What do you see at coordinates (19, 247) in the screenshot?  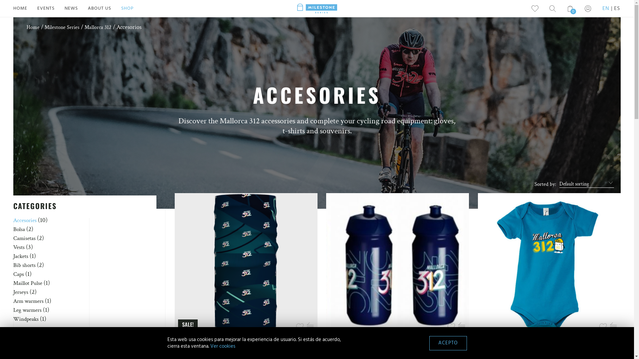 I see `Vests` at bounding box center [19, 247].